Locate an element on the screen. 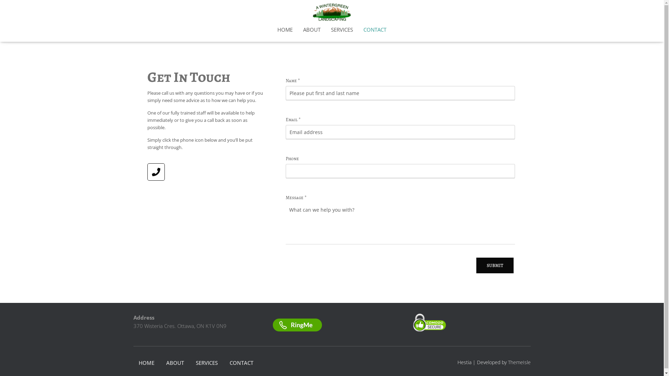 The width and height of the screenshot is (669, 376). ABOUT is located at coordinates (175, 363).